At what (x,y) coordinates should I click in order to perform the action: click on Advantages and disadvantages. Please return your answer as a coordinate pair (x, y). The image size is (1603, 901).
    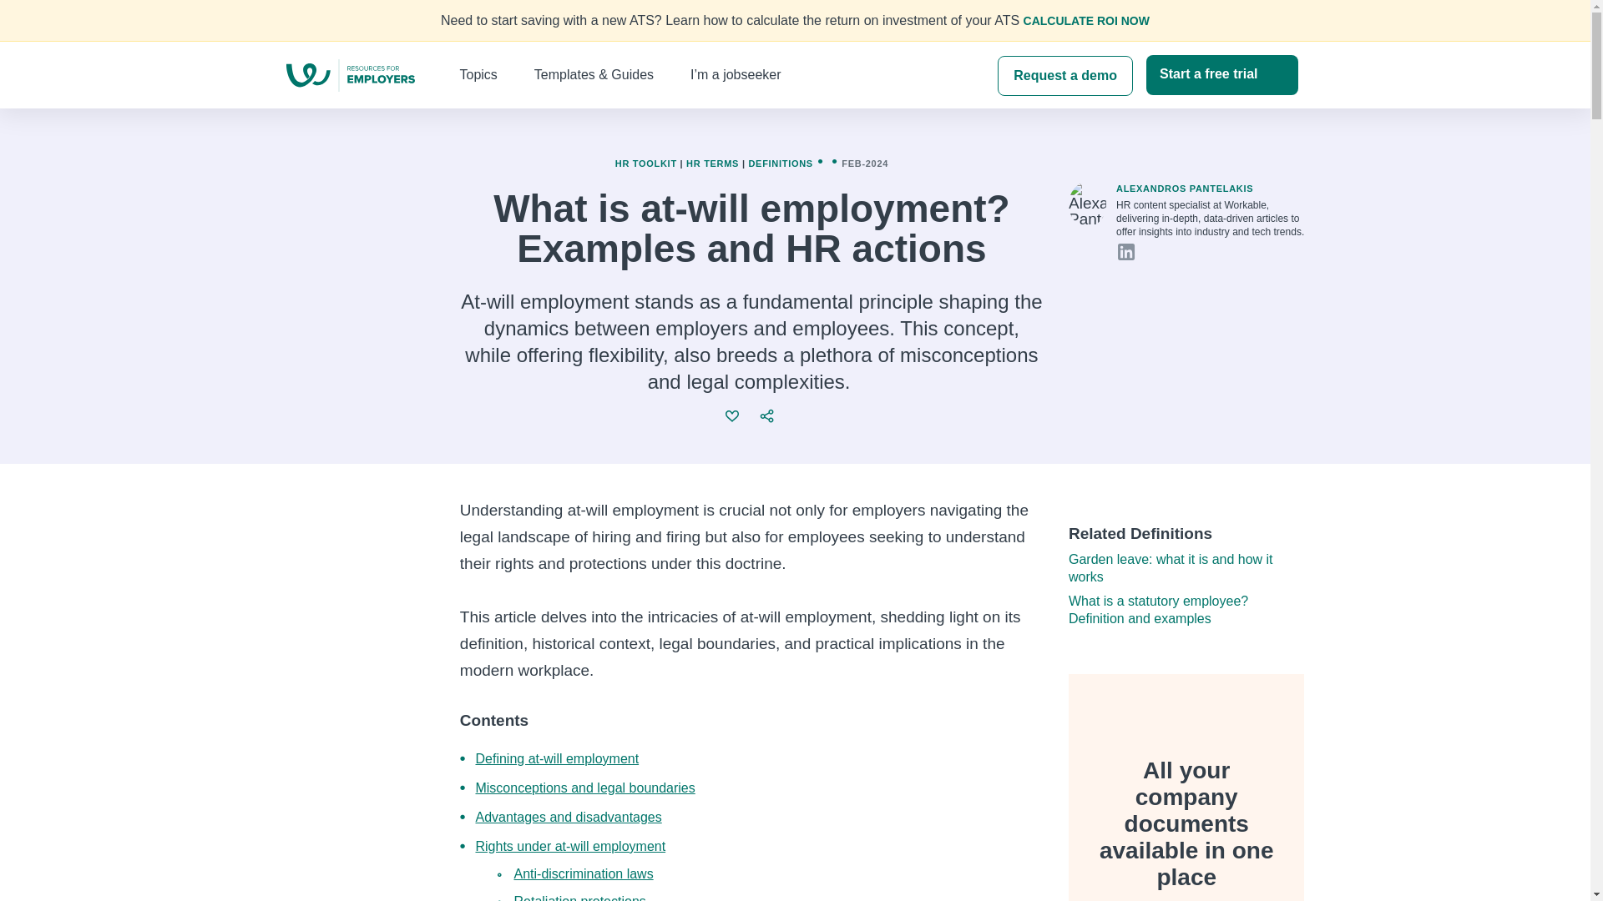
    Looking at the image, I should click on (568, 817).